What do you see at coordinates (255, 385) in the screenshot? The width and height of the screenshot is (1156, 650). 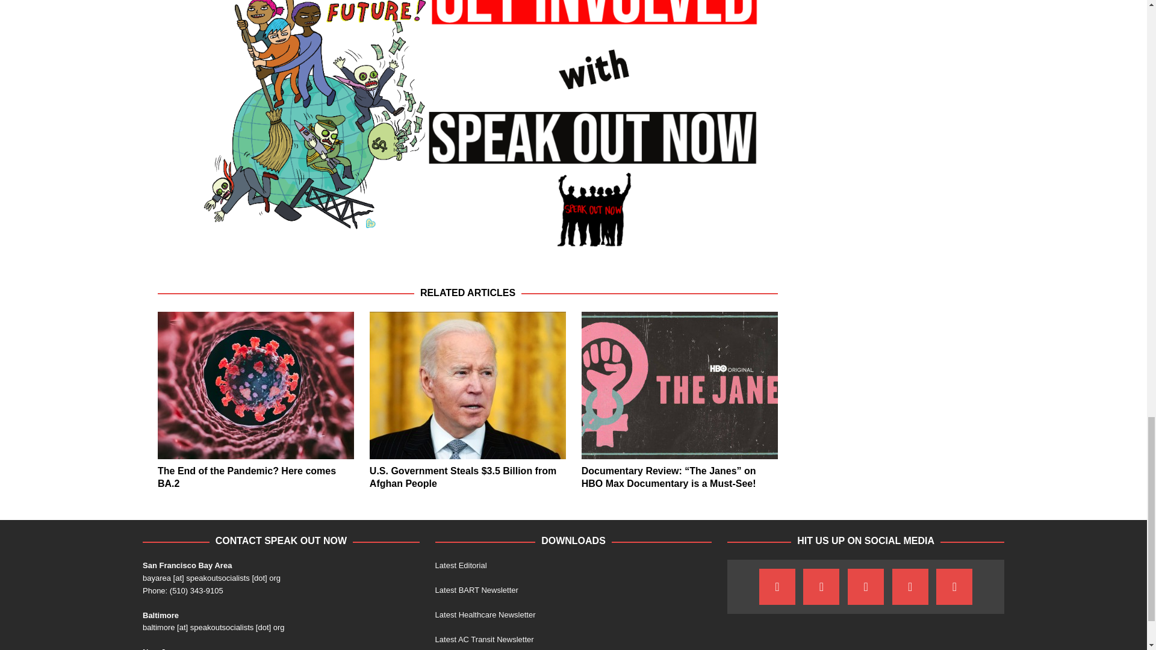 I see `The End of the Pandemic? Here comes BA.2` at bounding box center [255, 385].